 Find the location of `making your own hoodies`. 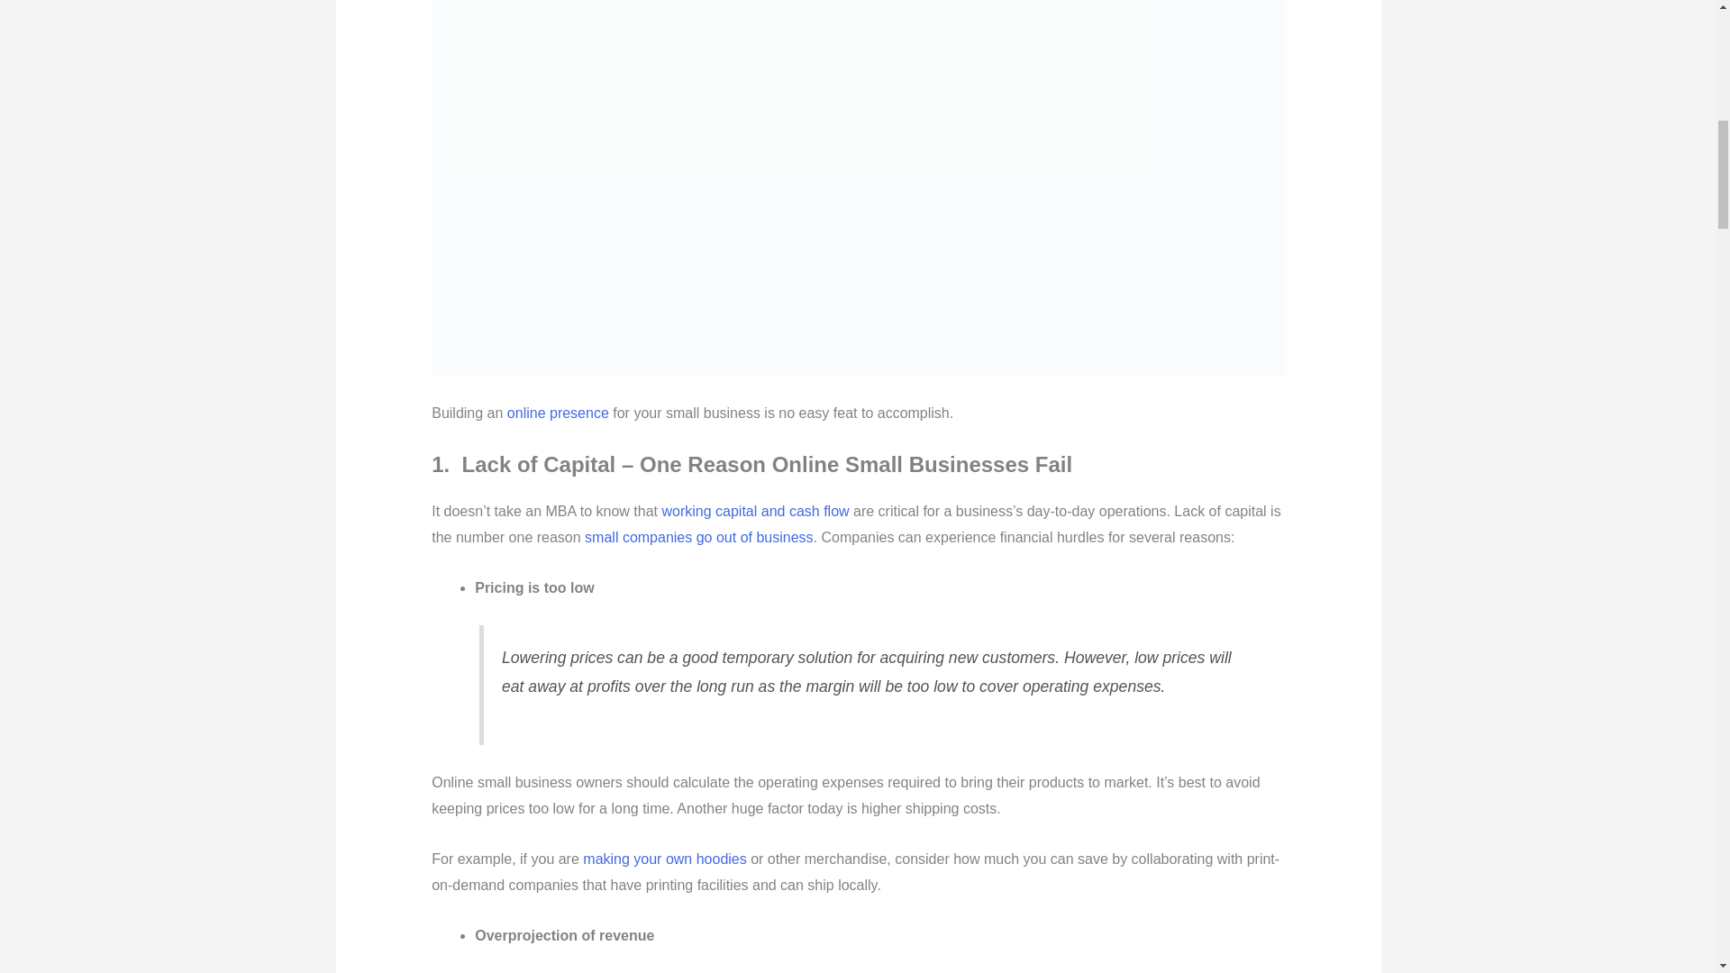

making your own hoodies is located at coordinates (664, 859).